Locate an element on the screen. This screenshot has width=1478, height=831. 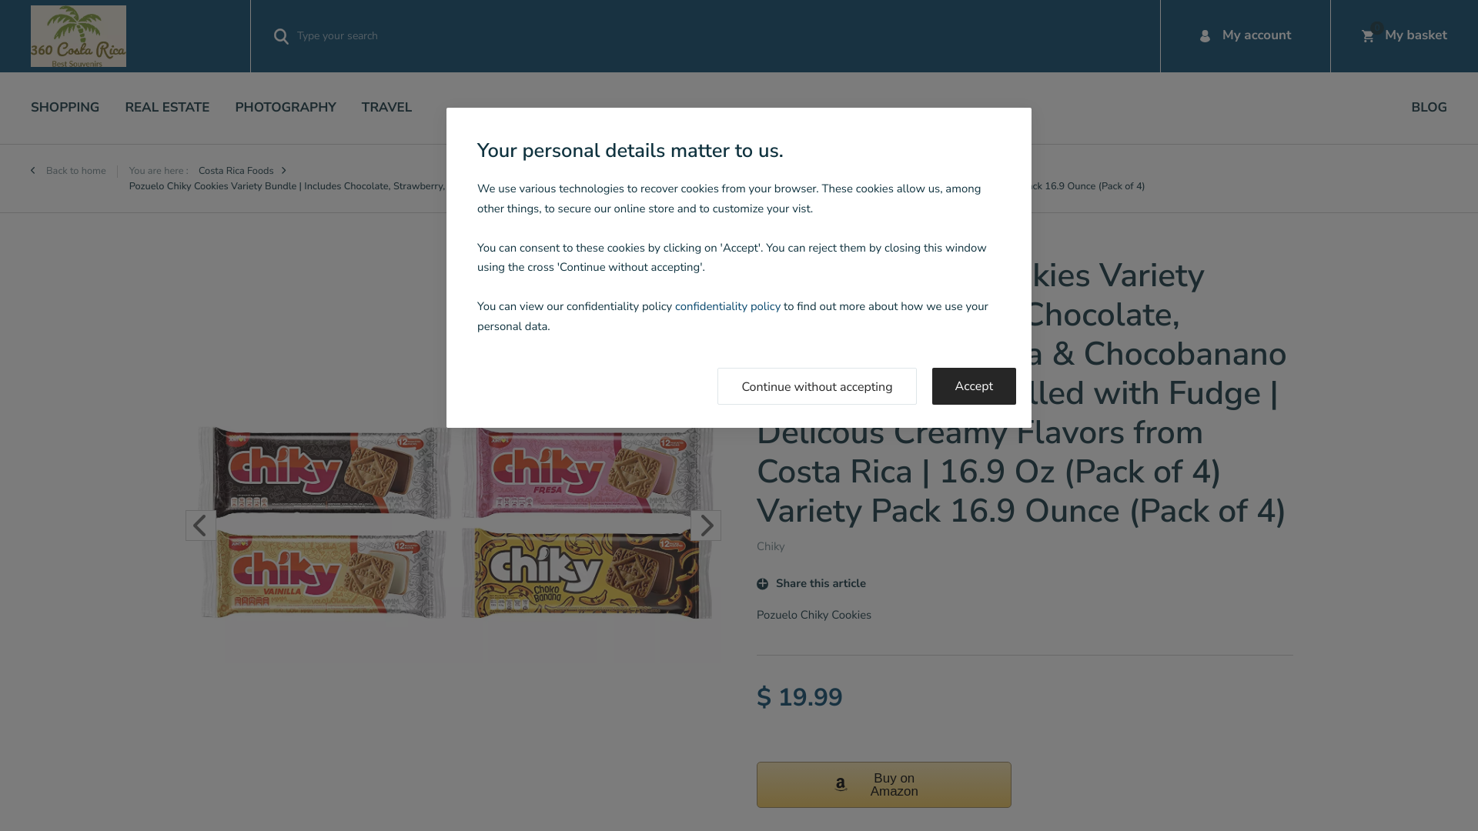
BLOG is located at coordinates (1430, 108).